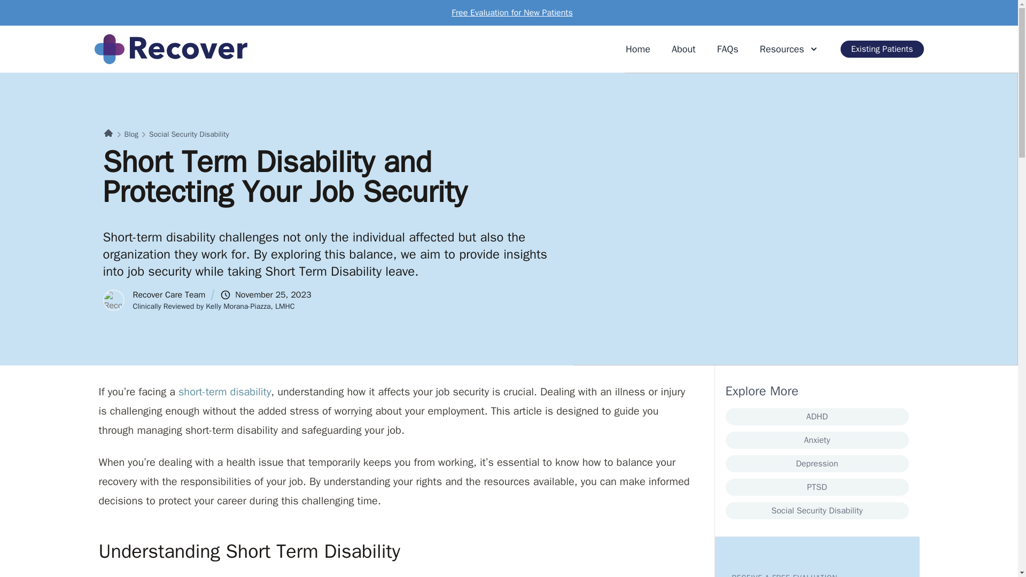 This screenshot has width=1026, height=577. Describe the element at coordinates (817, 416) in the screenshot. I see `ADHD` at that location.